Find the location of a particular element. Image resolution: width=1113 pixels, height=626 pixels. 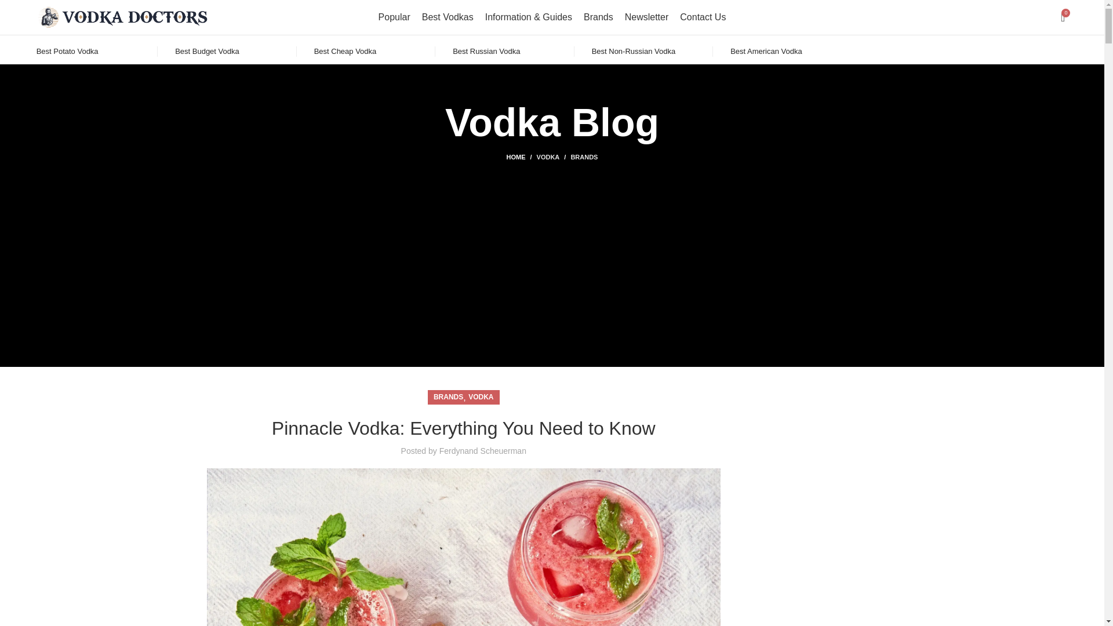

VODKA is located at coordinates (481, 396).